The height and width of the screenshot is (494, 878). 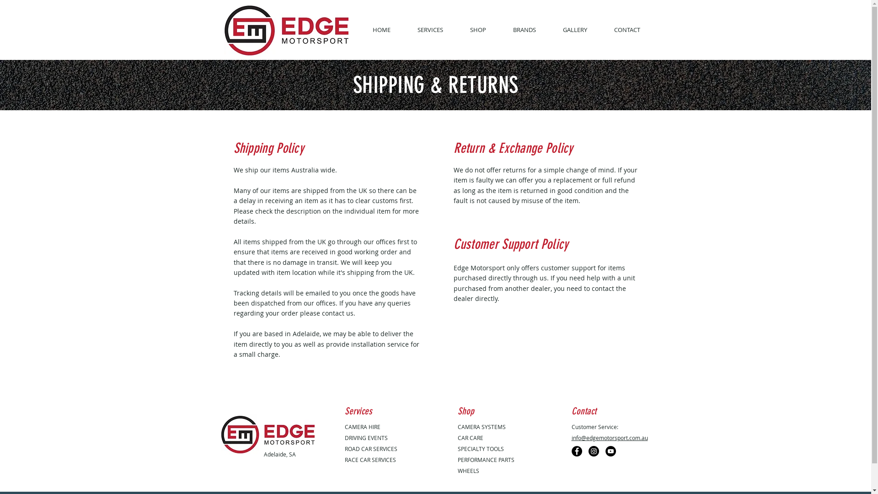 What do you see at coordinates (470, 438) in the screenshot?
I see `CAR CARE` at bounding box center [470, 438].